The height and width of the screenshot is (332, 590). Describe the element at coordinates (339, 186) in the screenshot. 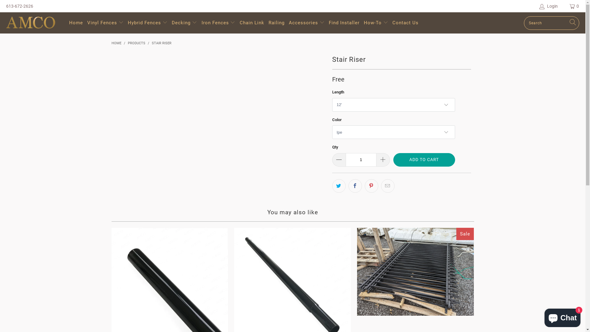

I see `Share this on Twitter` at that location.